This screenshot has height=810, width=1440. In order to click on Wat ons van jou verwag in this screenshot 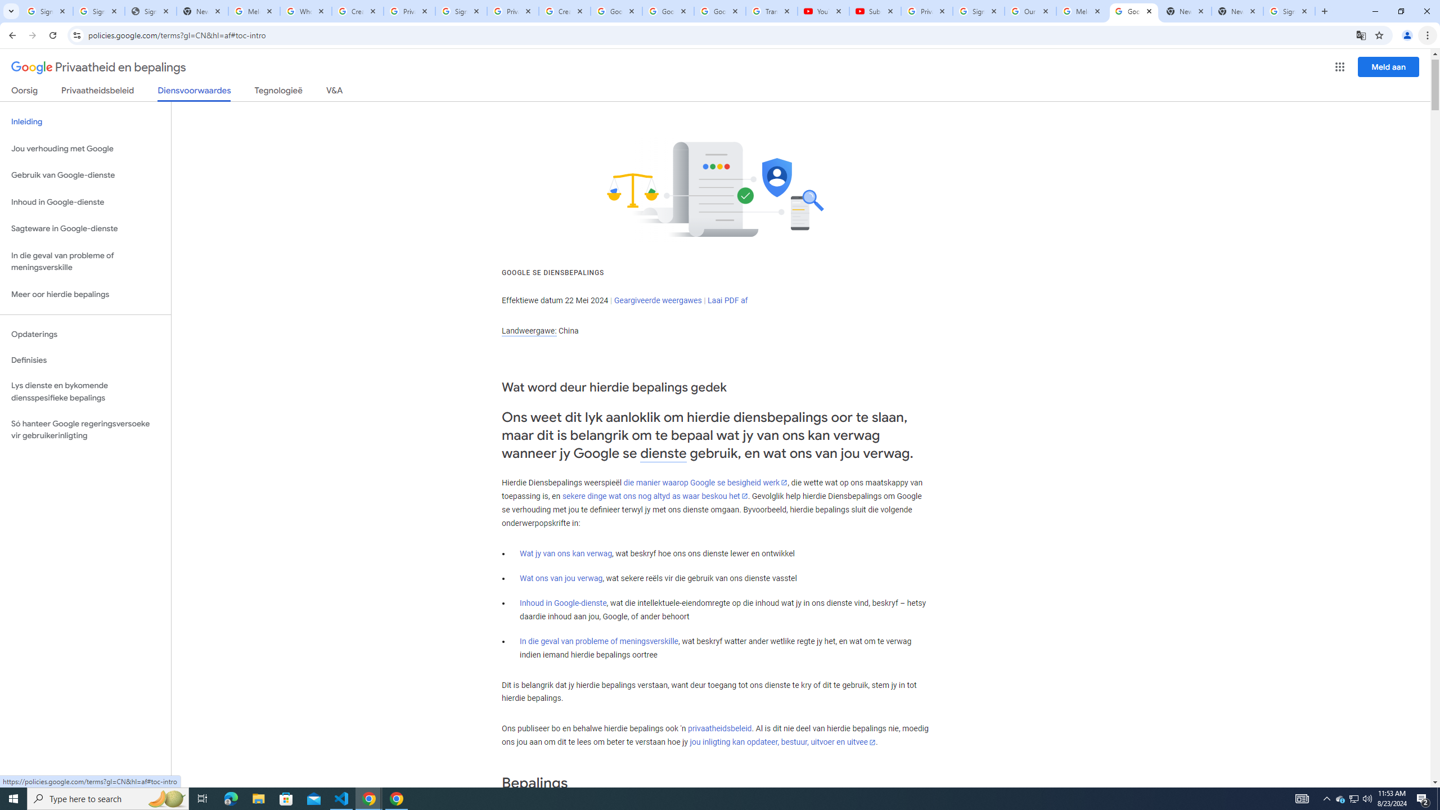, I will do `click(561, 578)`.